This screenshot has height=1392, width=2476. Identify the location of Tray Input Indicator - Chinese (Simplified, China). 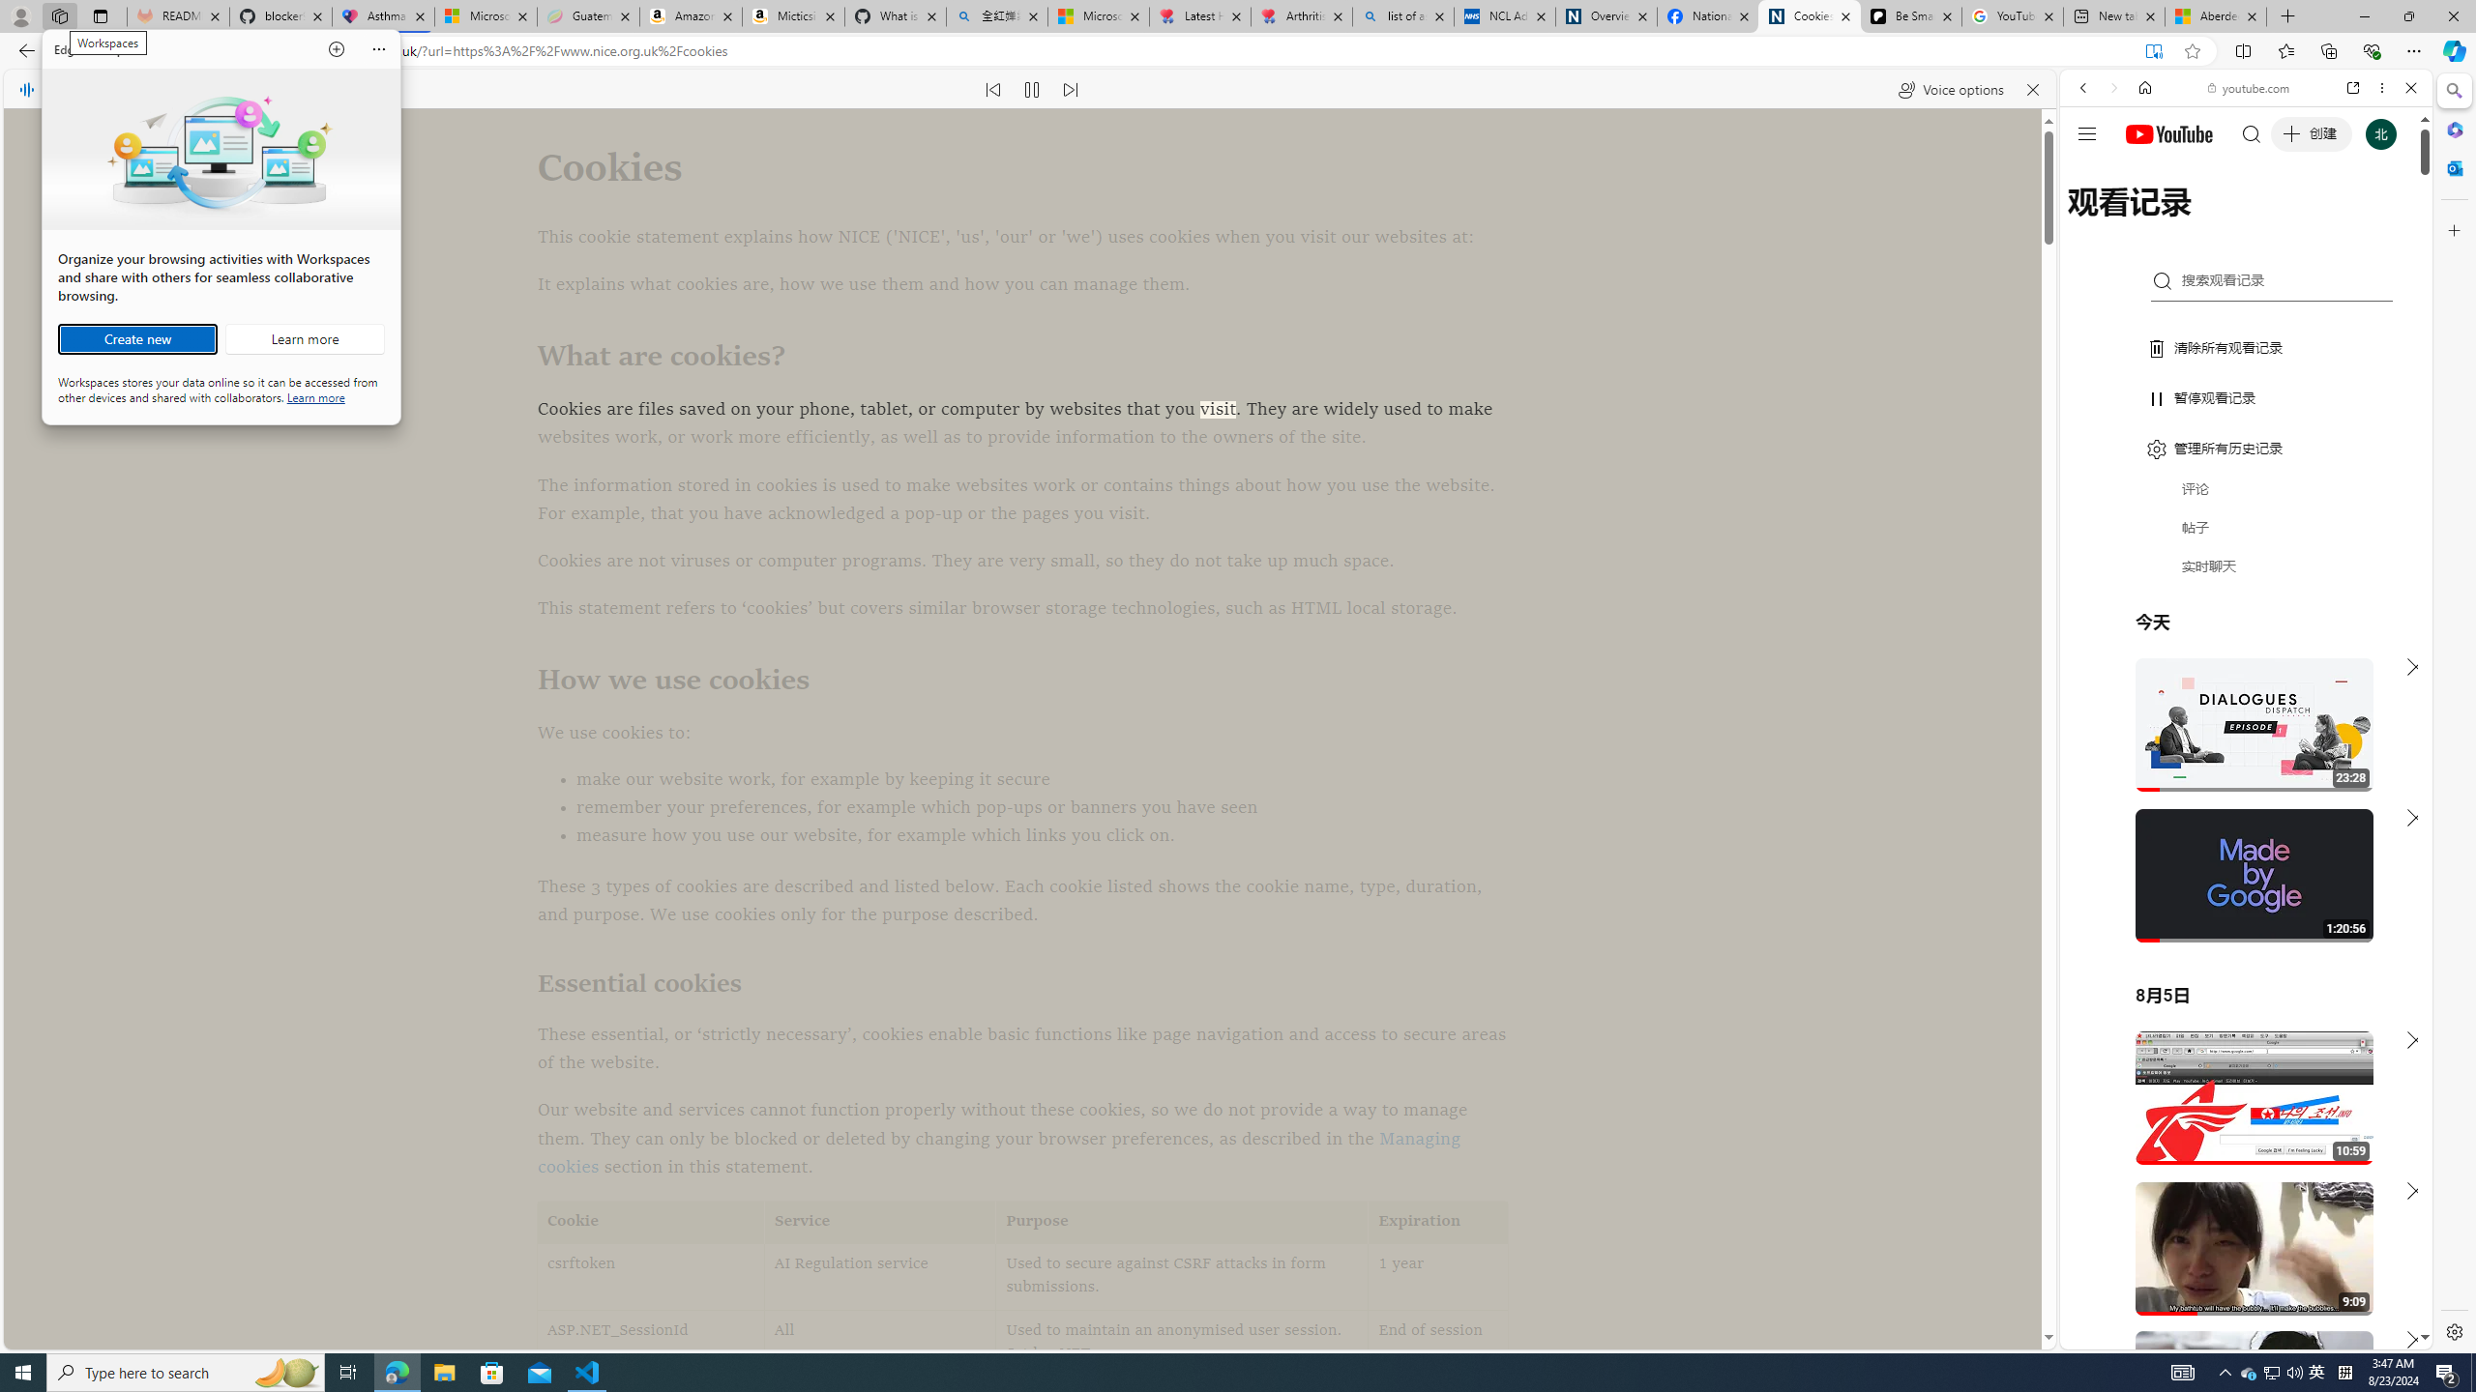
(2344, 1373).